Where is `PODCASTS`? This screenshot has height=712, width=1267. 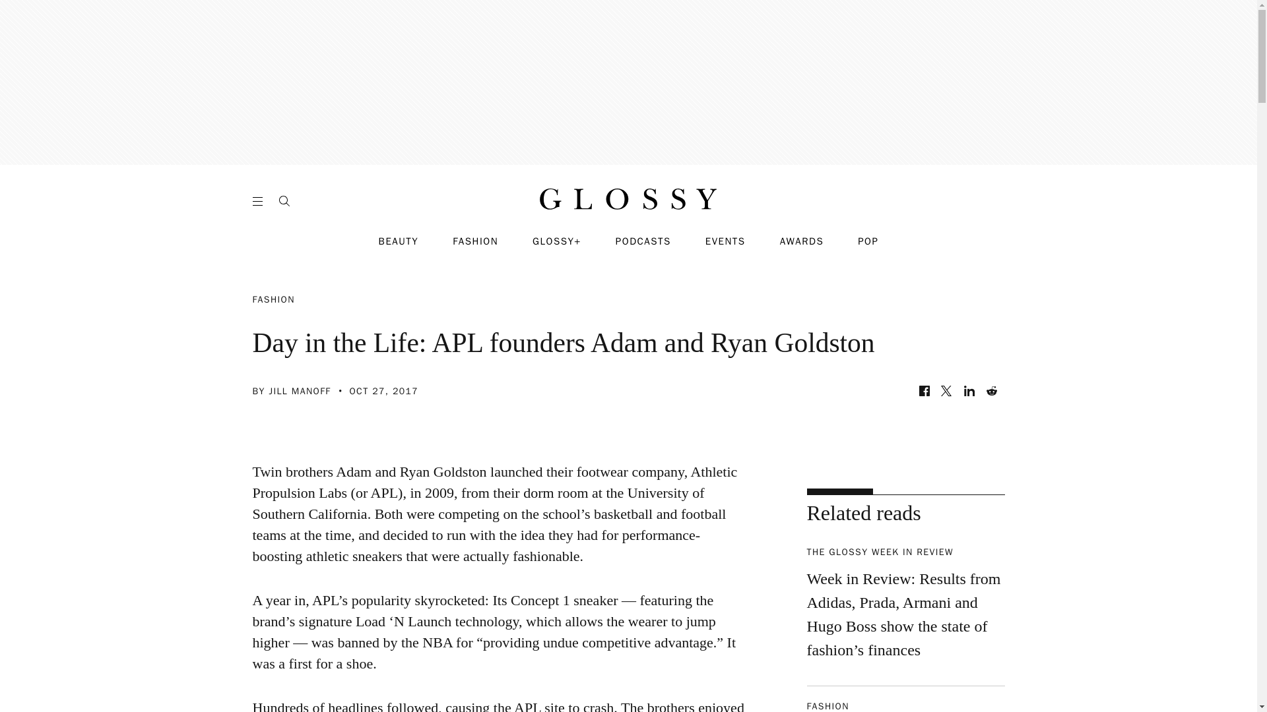
PODCASTS is located at coordinates (643, 241).